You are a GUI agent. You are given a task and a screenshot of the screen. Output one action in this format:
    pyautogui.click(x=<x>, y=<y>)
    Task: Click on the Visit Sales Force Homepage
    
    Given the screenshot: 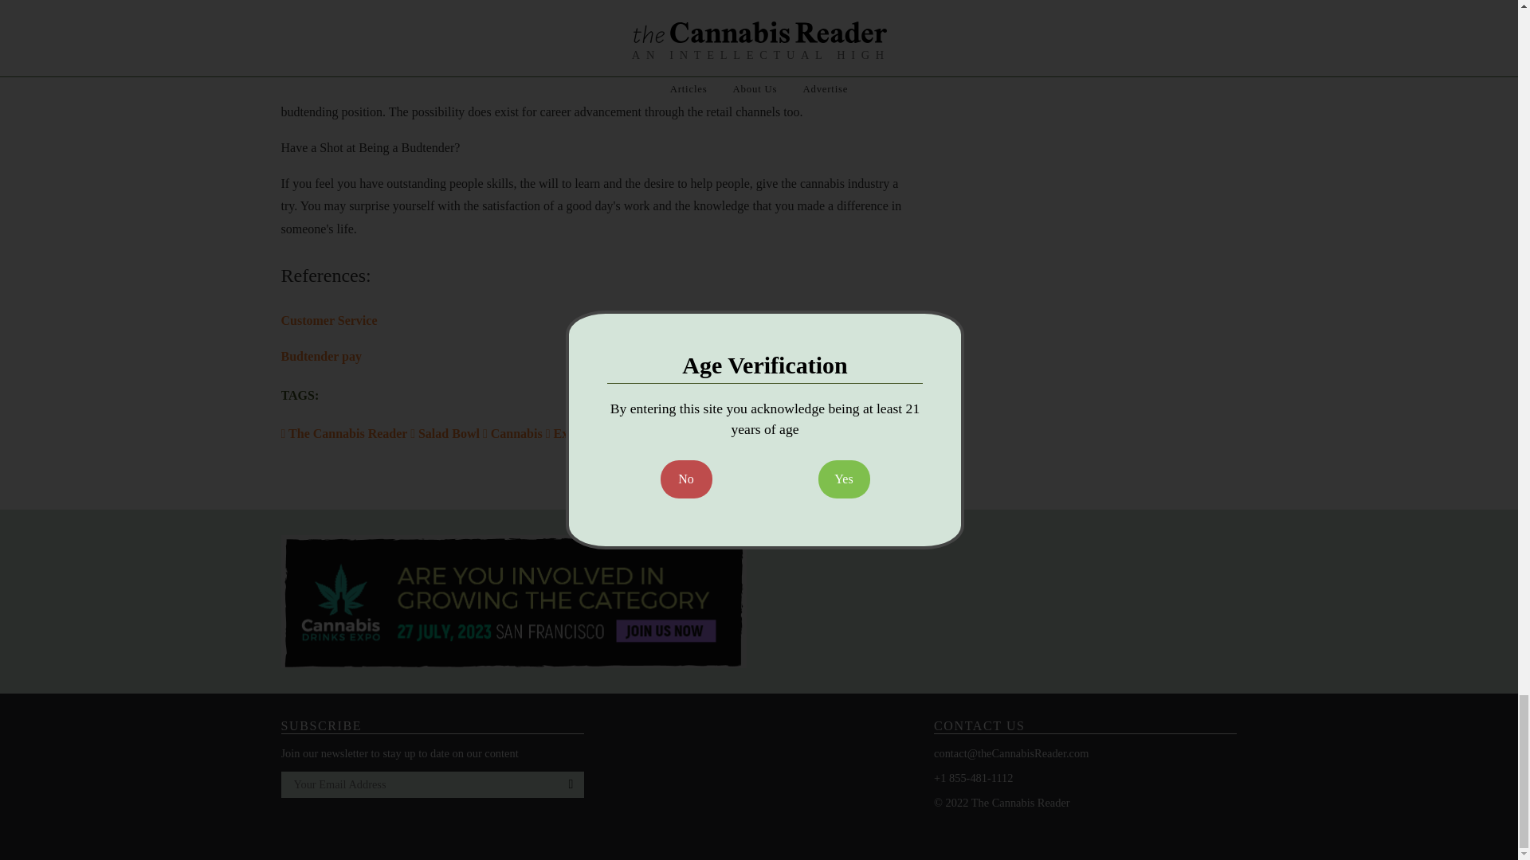 What is the action you would take?
    pyautogui.click(x=328, y=320)
    